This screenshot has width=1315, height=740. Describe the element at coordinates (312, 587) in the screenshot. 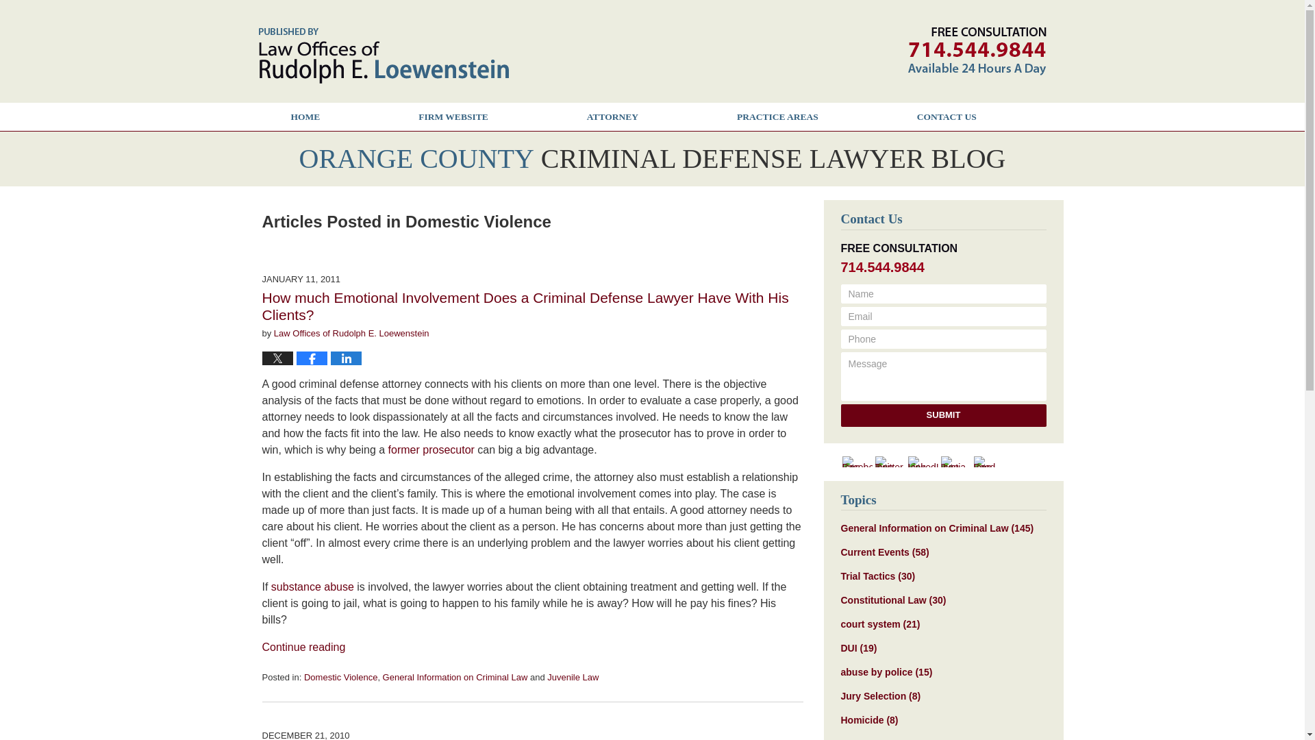

I see `substance abuse` at that location.